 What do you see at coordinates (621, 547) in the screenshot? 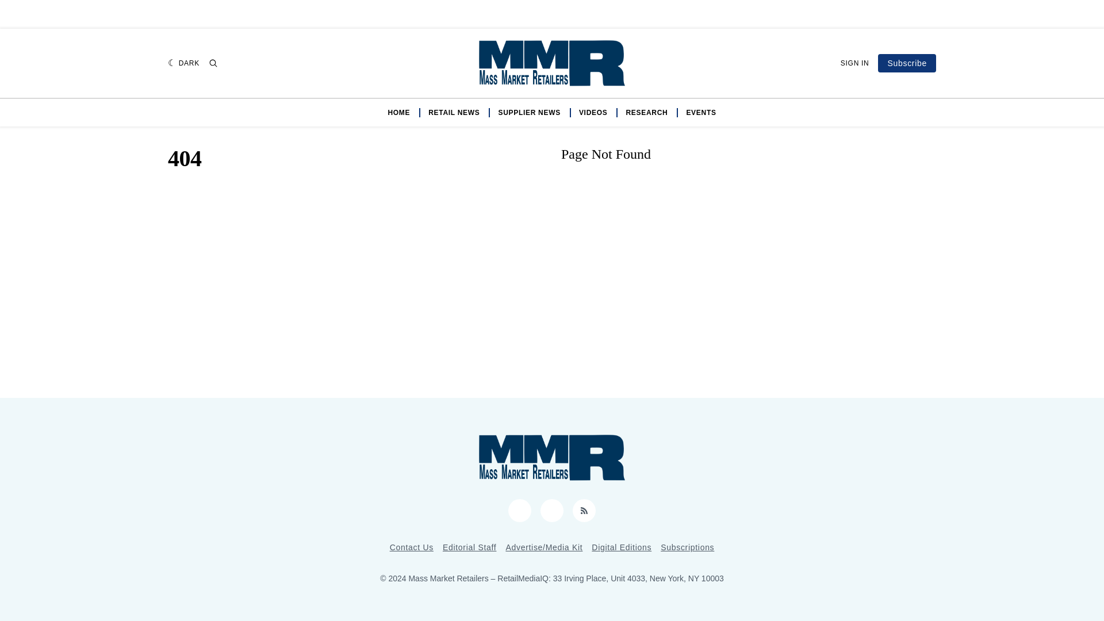
I see `Digital Editions` at bounding box center [621, 547].